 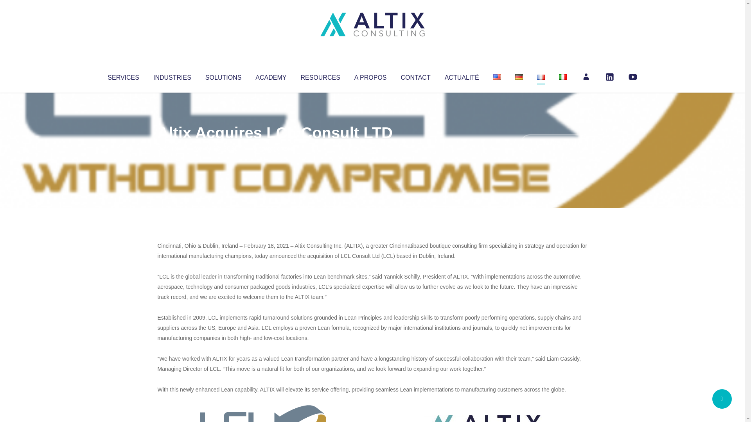 I want to click on RESOURCES, so click(x=320, y=76).